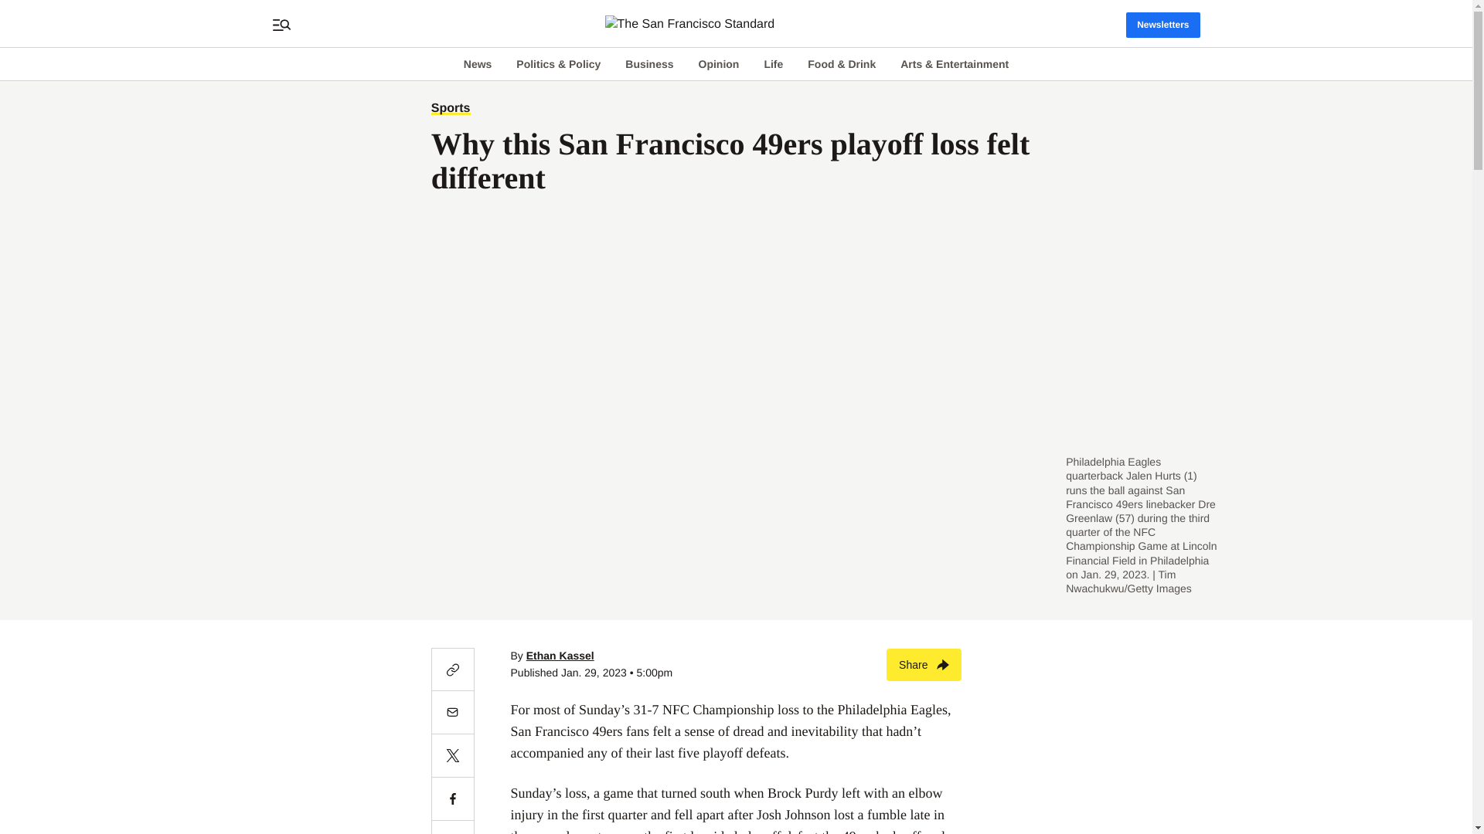  What do you see at coordinates (281, 25) in the screenshot?
I see `Open search bar and full menu` at bounding box center [281, 25].